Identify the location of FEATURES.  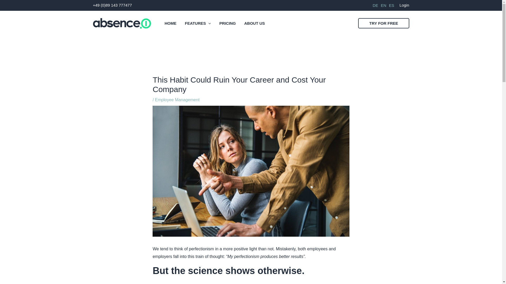
(198, 23).